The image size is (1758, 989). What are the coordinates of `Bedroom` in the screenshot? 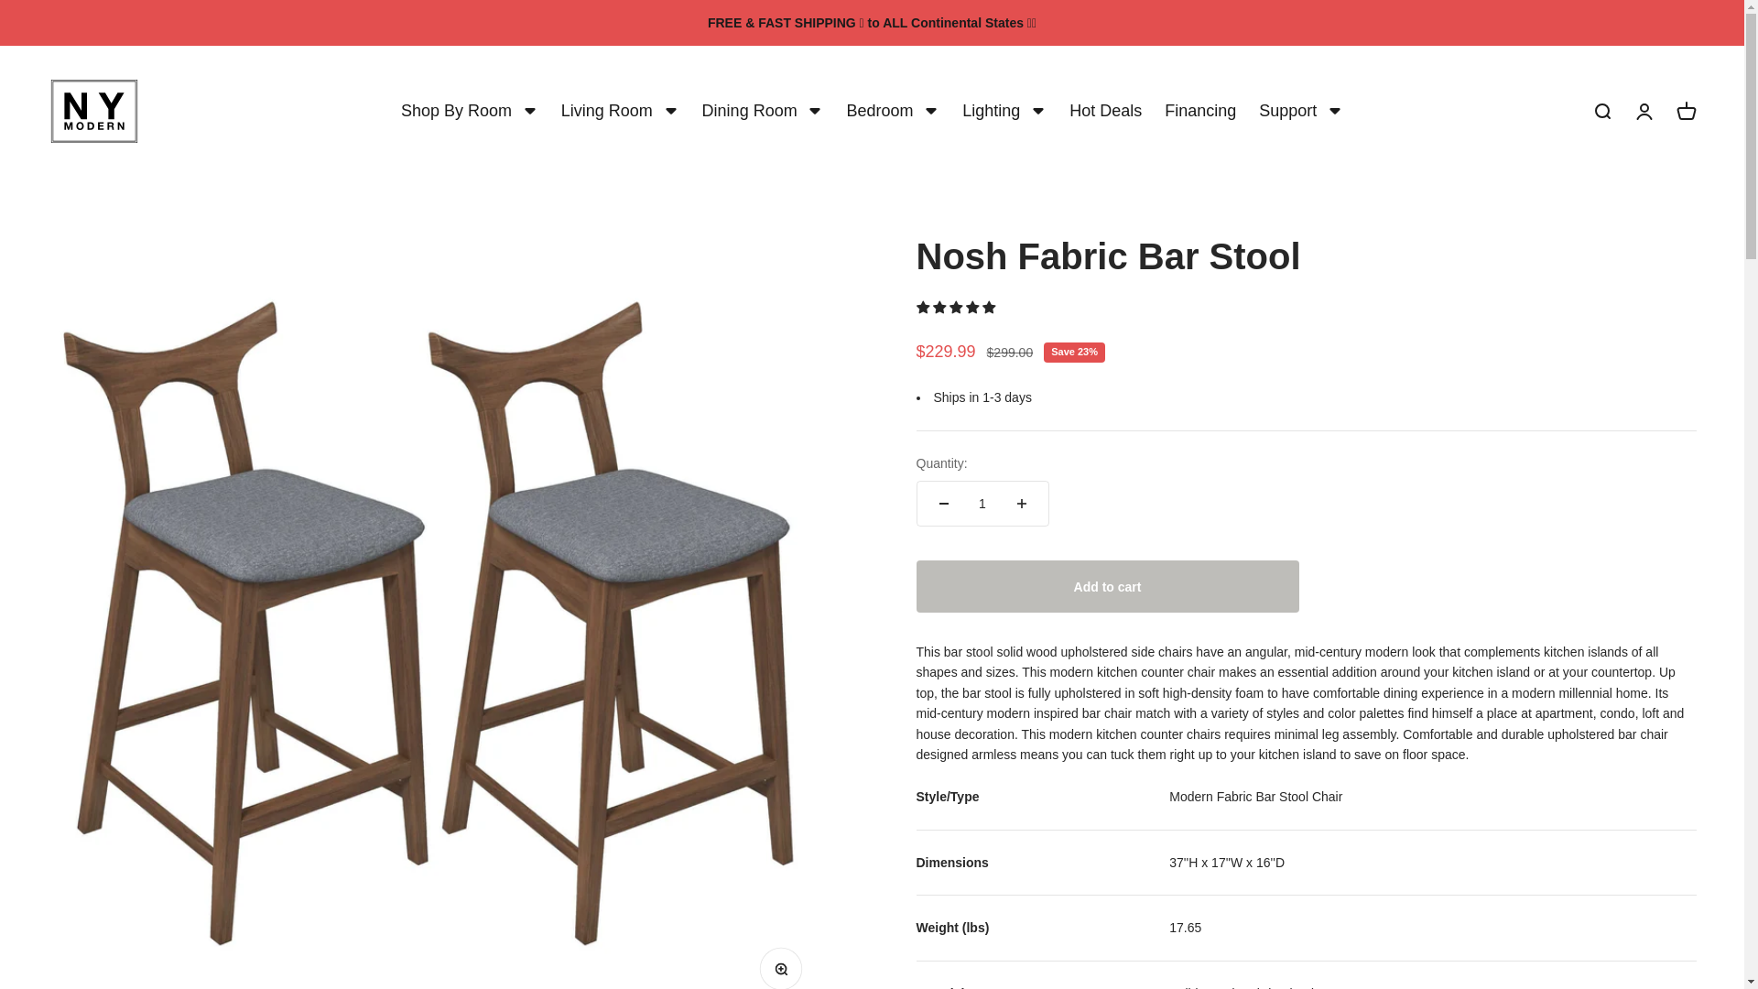 It's located at (1685, 112).